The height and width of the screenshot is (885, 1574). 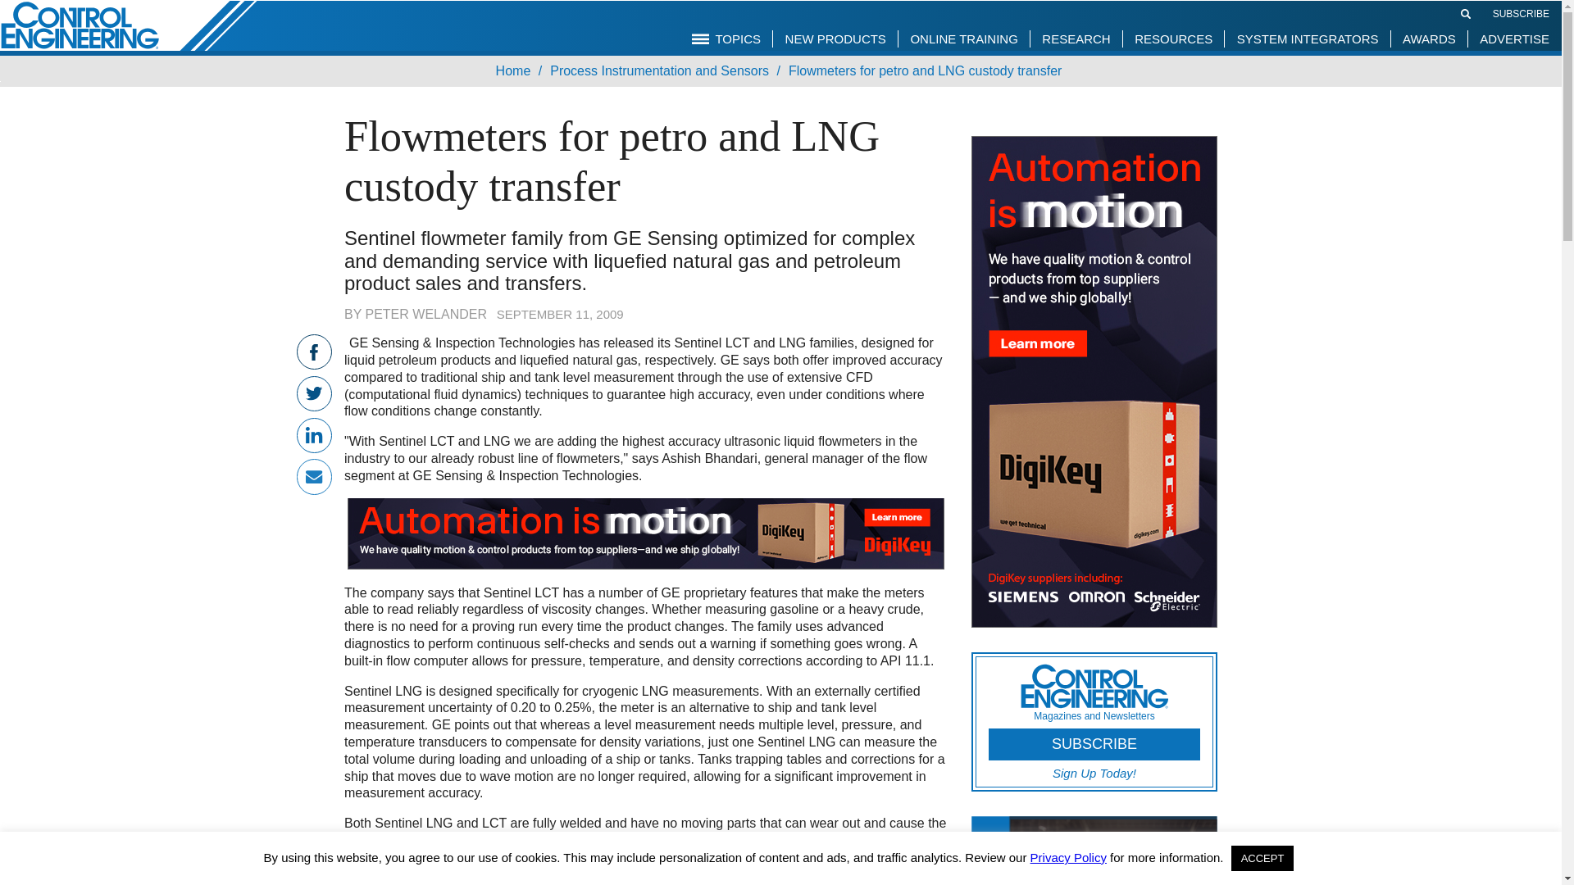 I want to click on SUBSCRIBE, so click(x=1520, y=12).